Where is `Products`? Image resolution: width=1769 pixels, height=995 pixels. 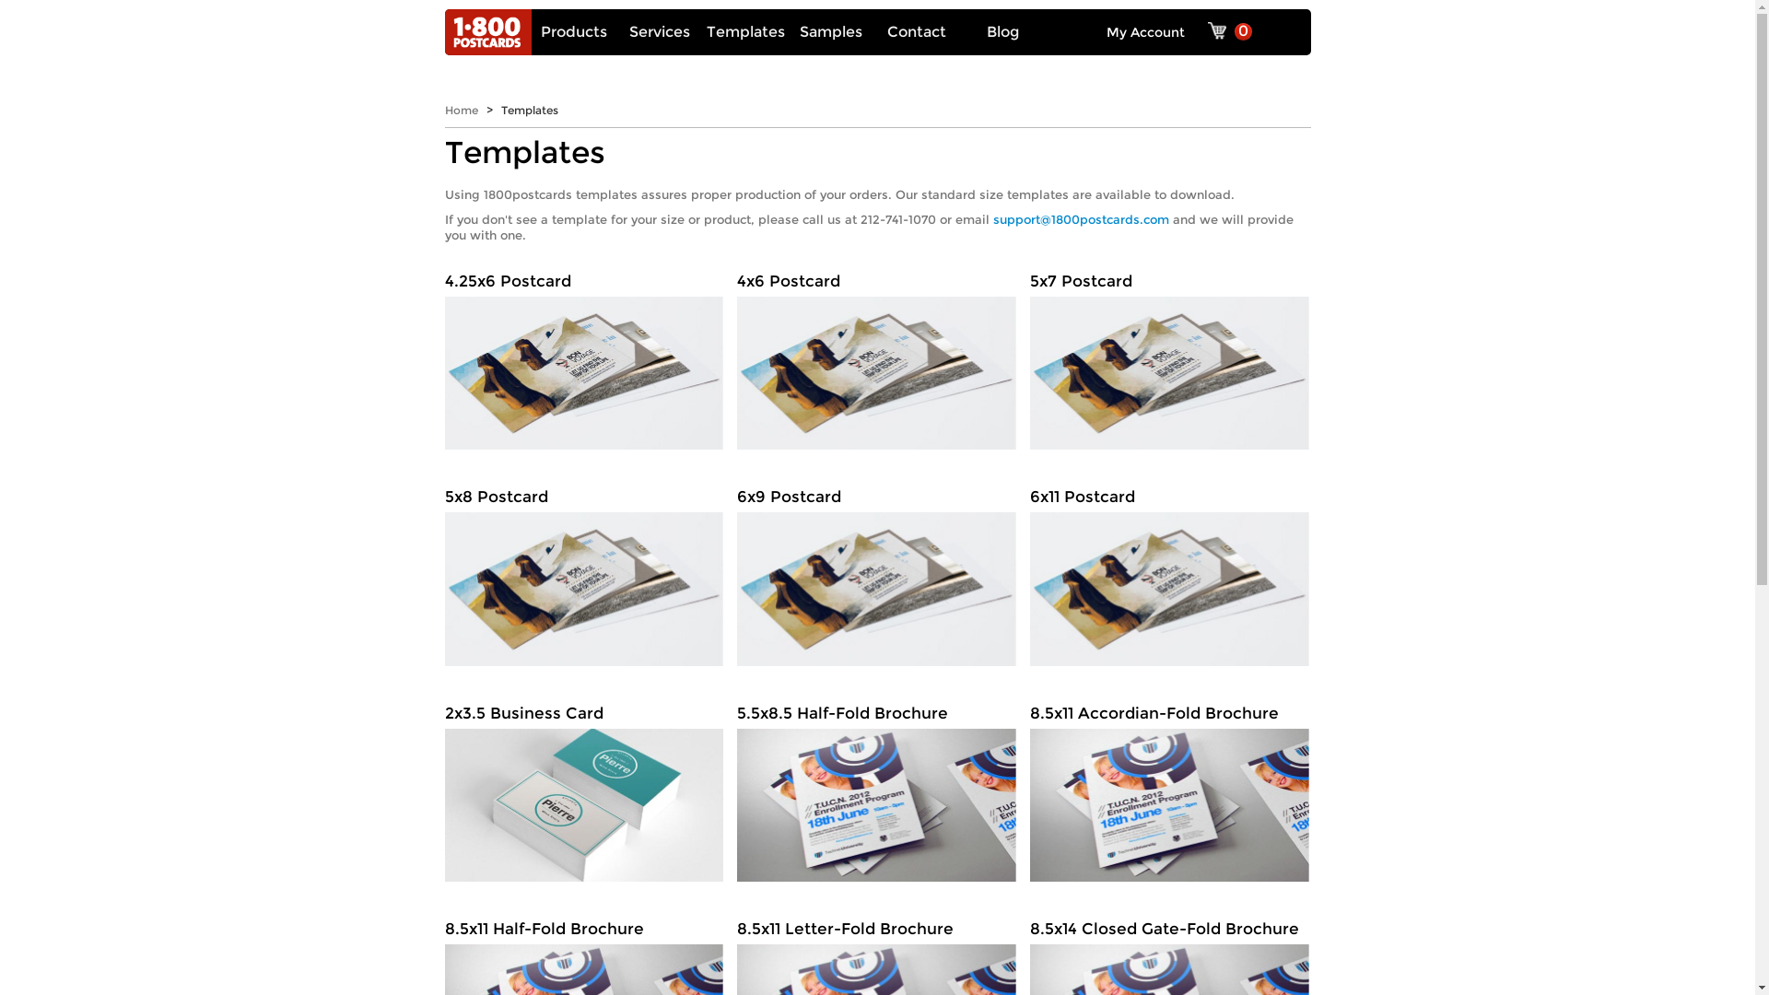 Products is located at coordinates (573, 32).